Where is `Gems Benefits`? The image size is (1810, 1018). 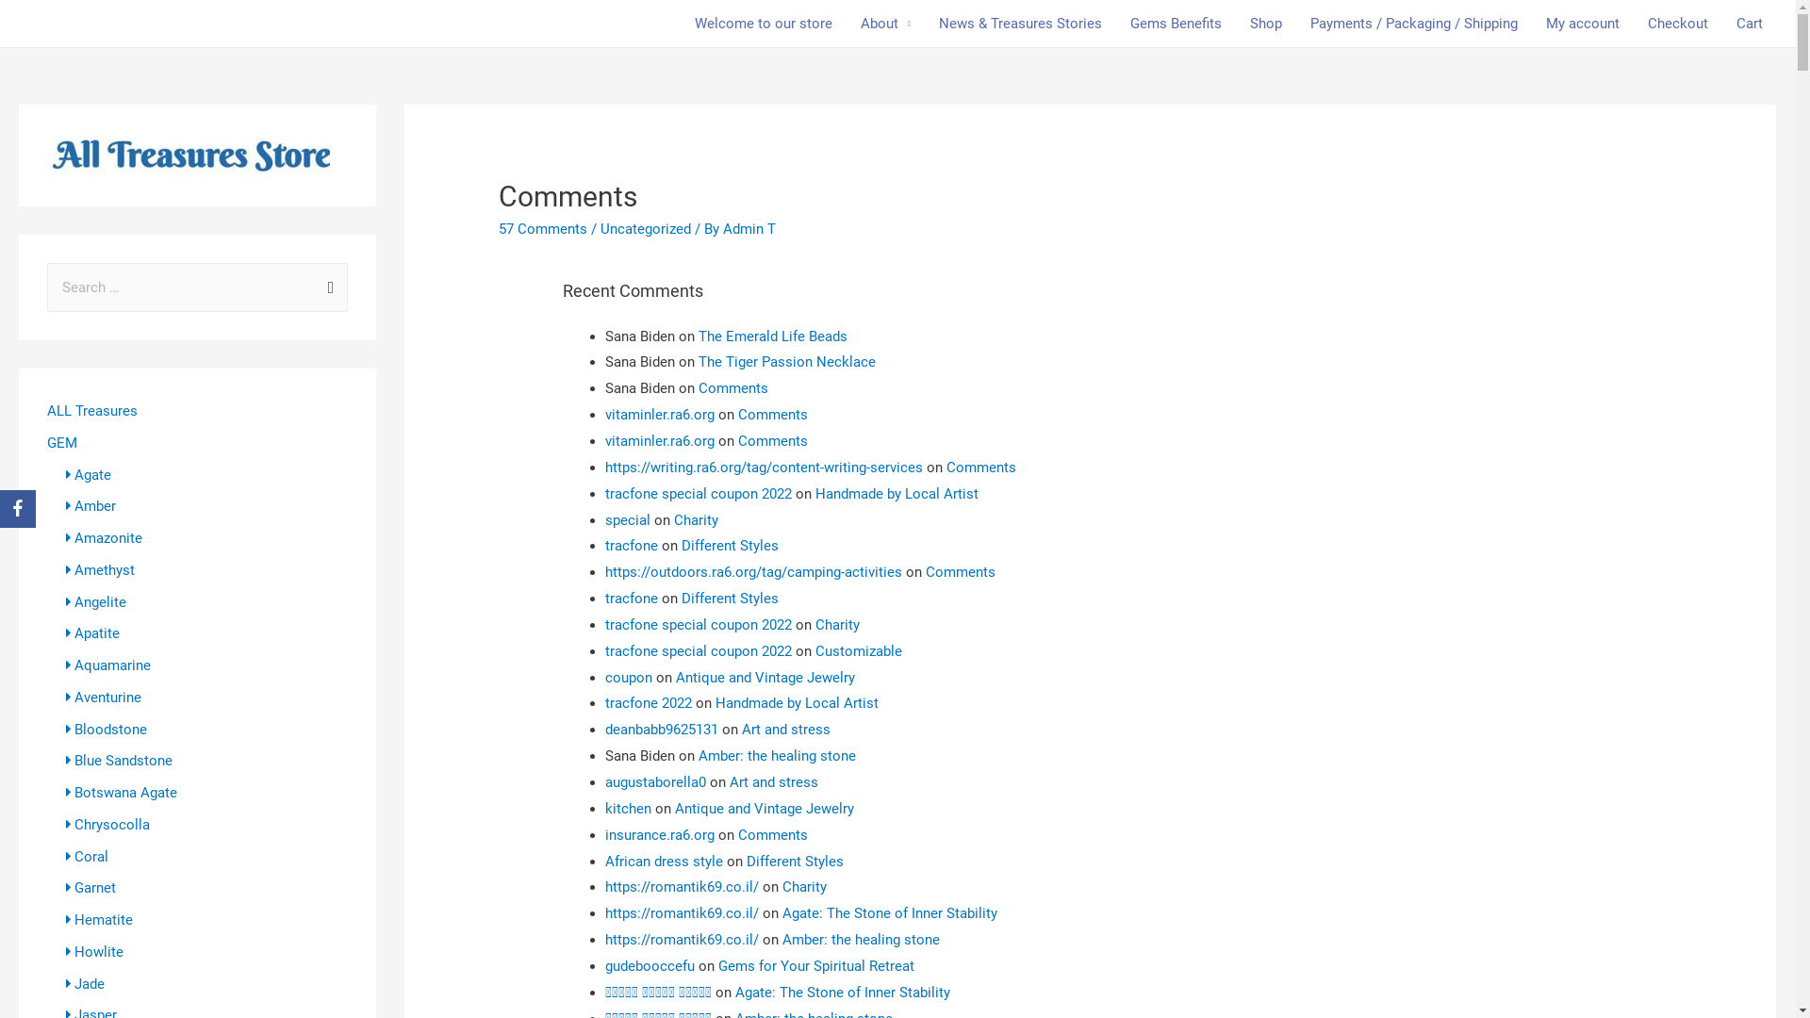 Gems Benefits is located at coordinates (1176, 24).